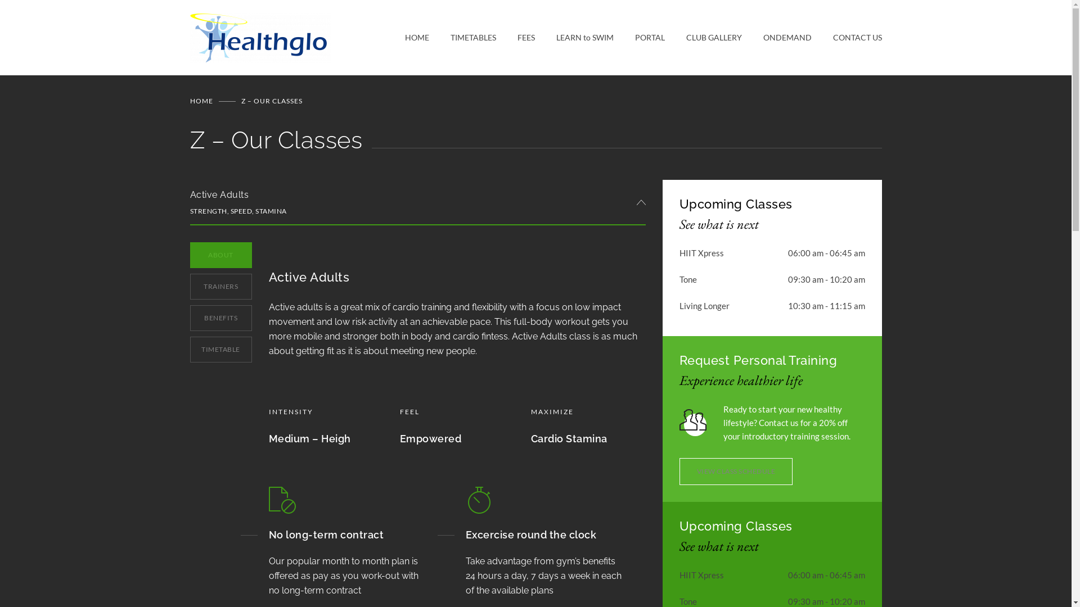 This screenshot has height=607, width=1080. What do you see at coordinates (221, 350) in the screenshot?
I see `TIMETABLE` at bounding box center [221, 350].